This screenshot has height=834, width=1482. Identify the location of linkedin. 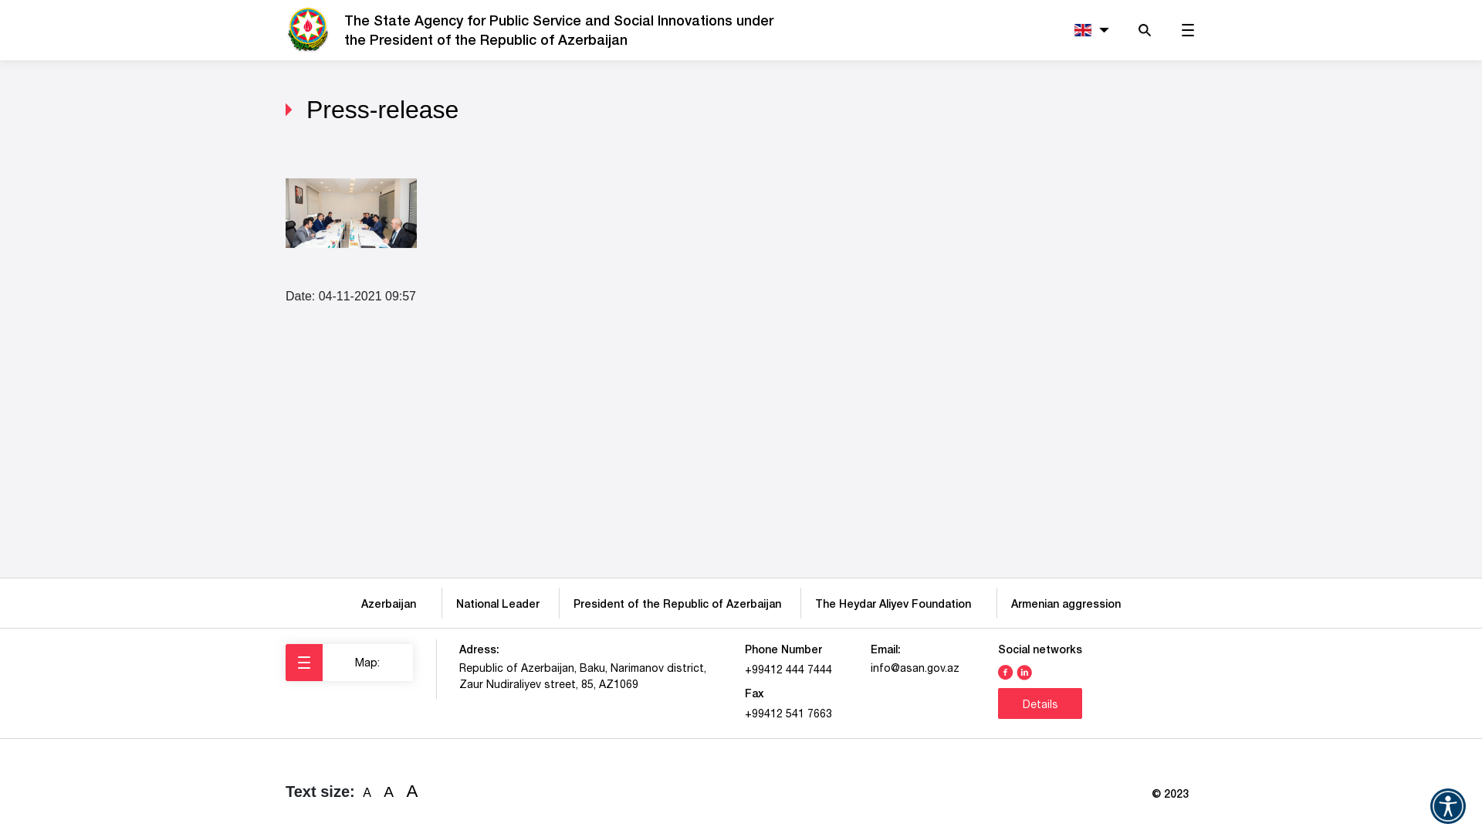
(1024, 671).